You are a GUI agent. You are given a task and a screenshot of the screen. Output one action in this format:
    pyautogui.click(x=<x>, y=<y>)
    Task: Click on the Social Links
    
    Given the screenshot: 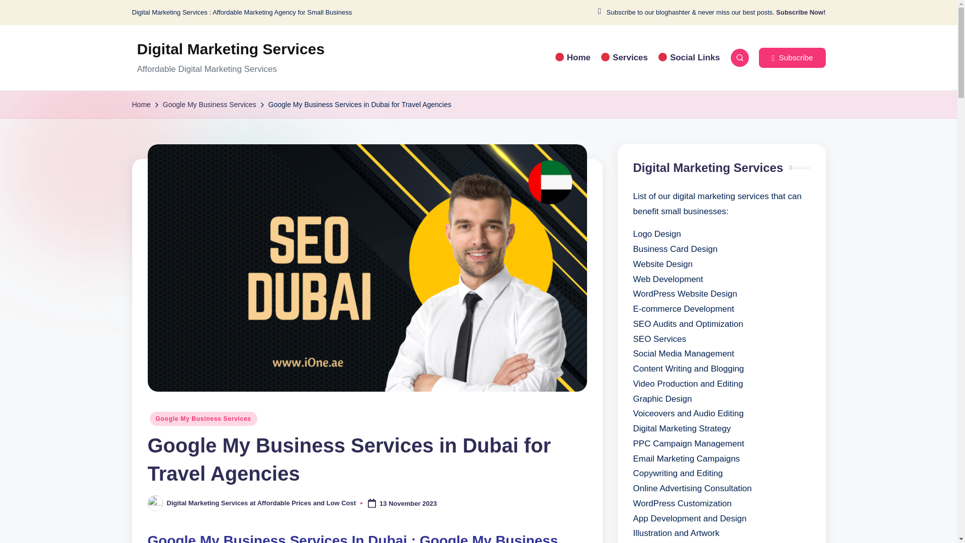 What is the action you would take?
    pyautogui.click(x=689, y=57)
    